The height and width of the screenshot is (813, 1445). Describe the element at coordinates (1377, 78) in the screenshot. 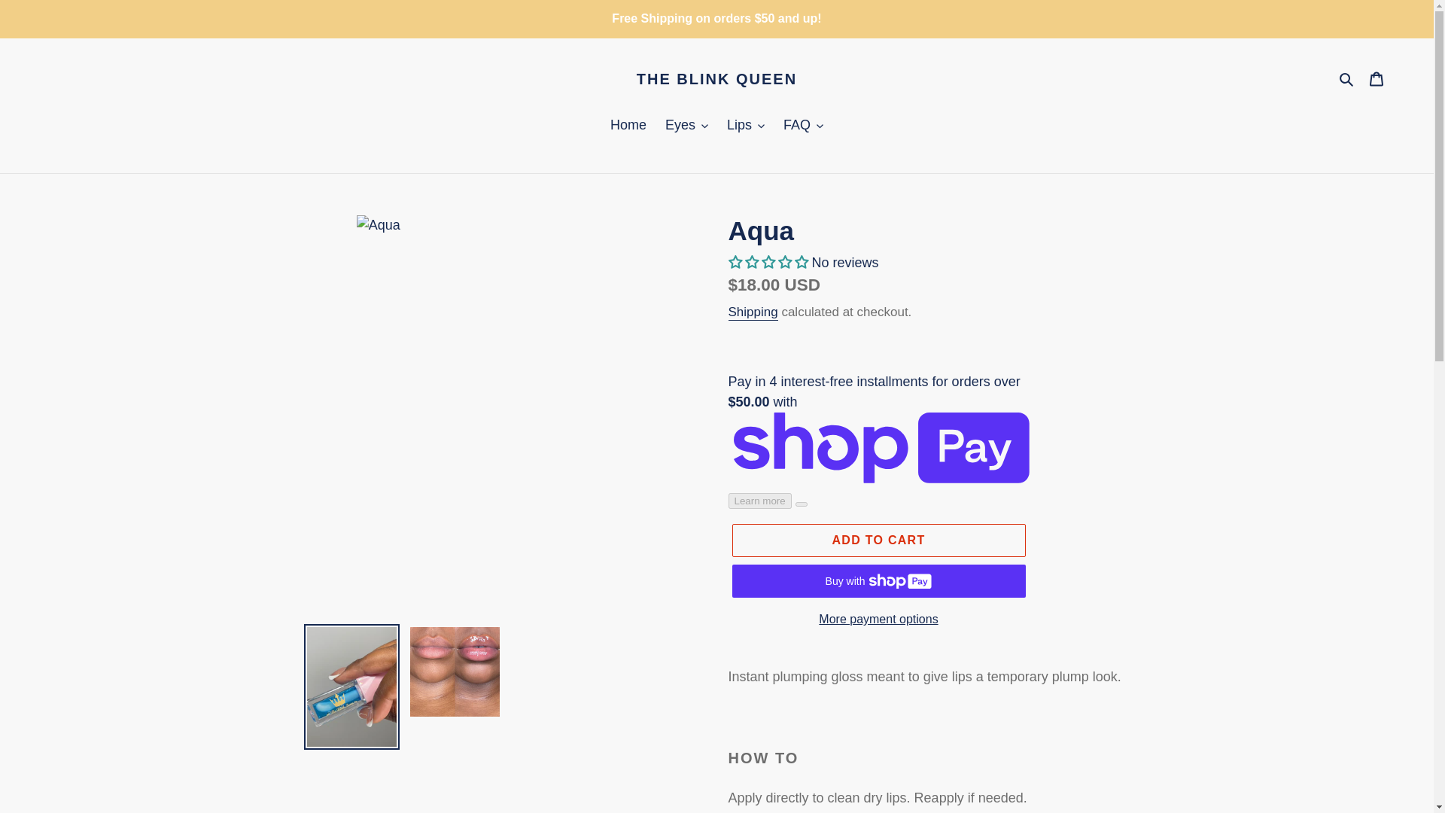

I see `Cart` at that location.